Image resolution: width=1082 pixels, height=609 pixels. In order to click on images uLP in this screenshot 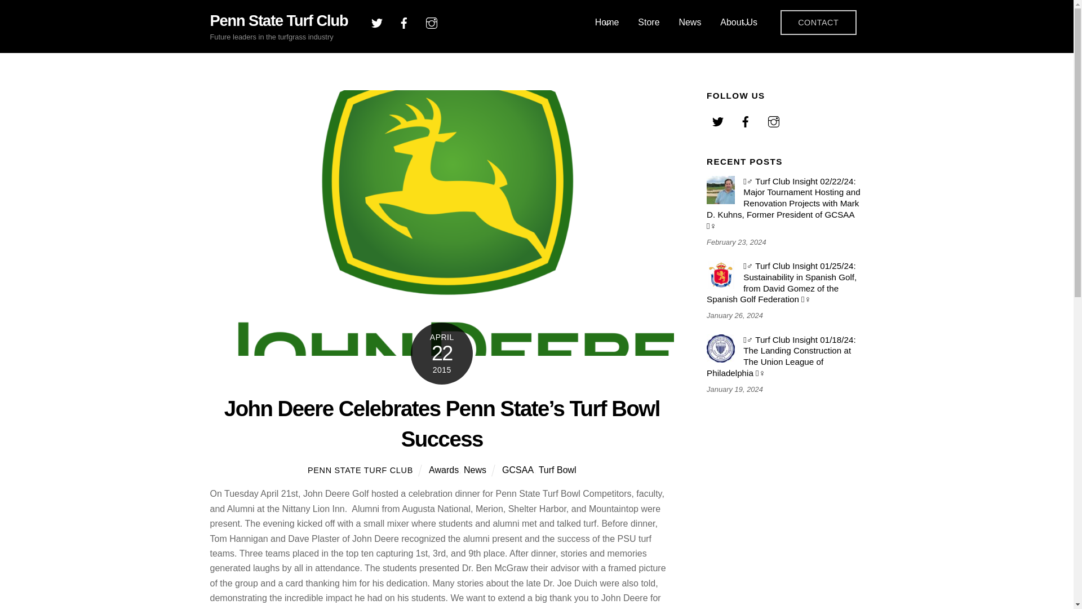, I will do `click(818, 22)`.